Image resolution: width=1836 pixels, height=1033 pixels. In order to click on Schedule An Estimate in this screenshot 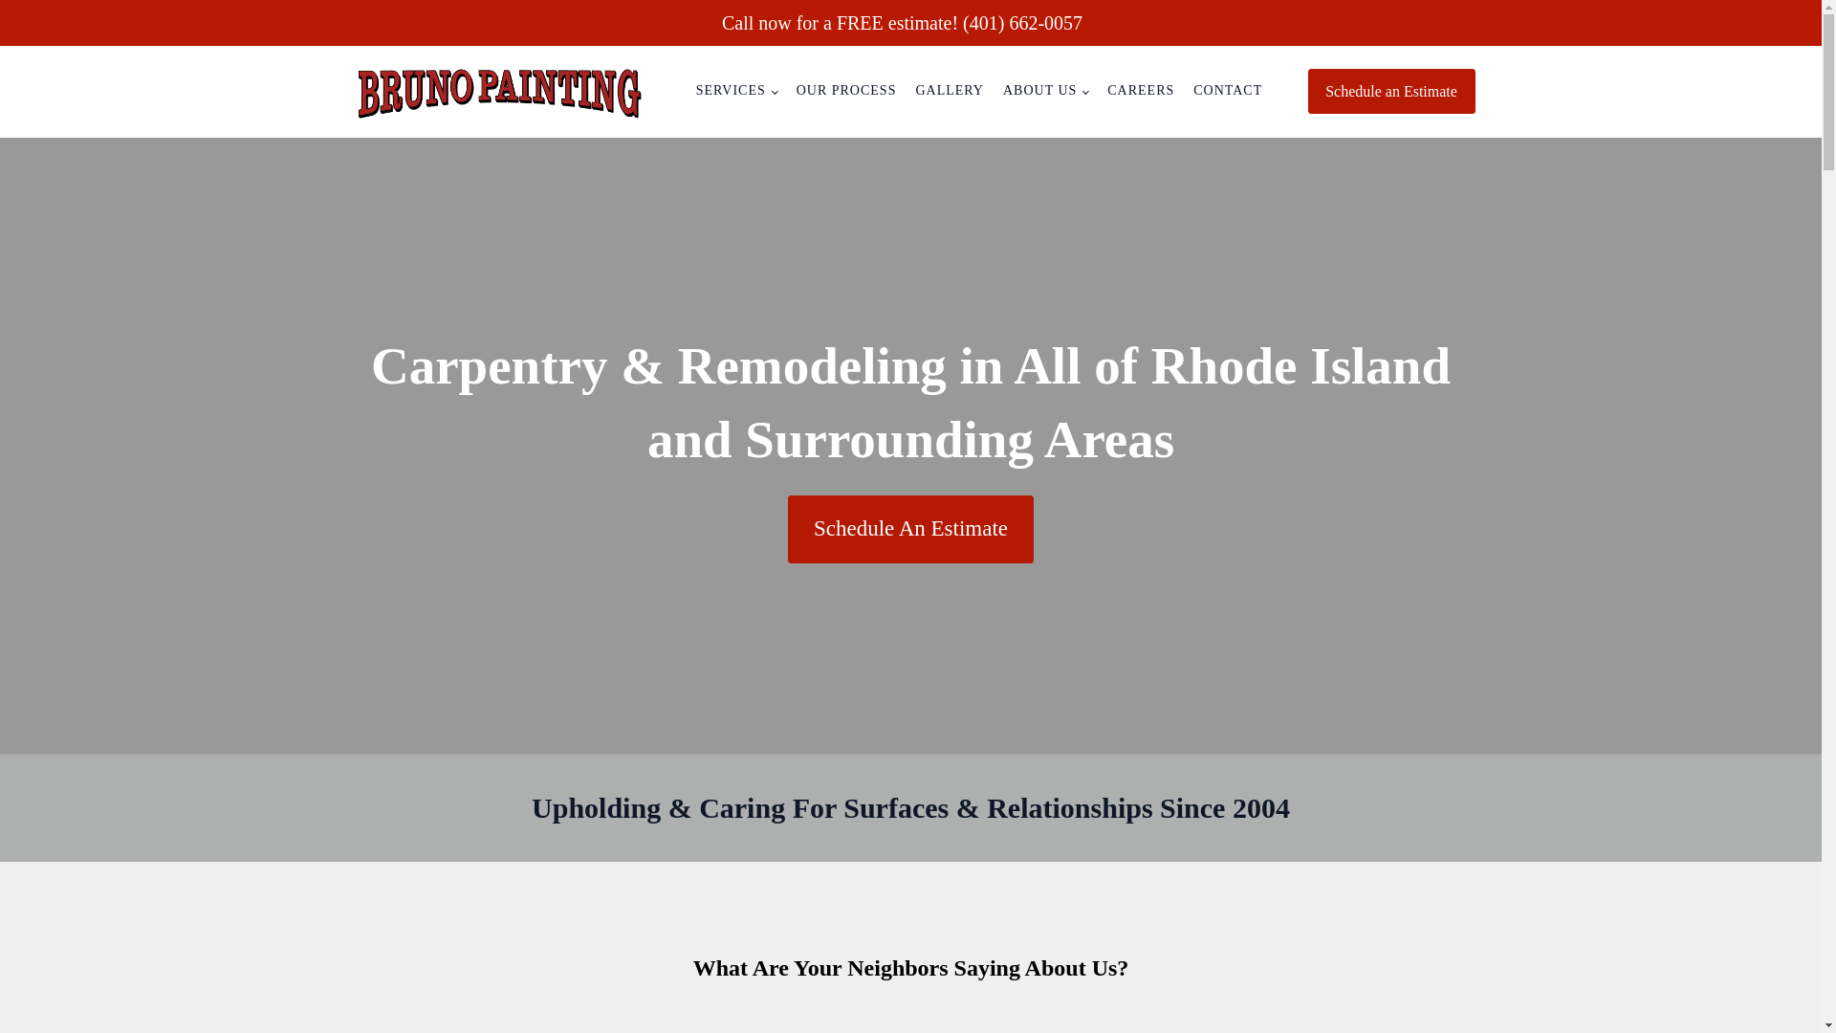, I will do `click(909, 529)`.